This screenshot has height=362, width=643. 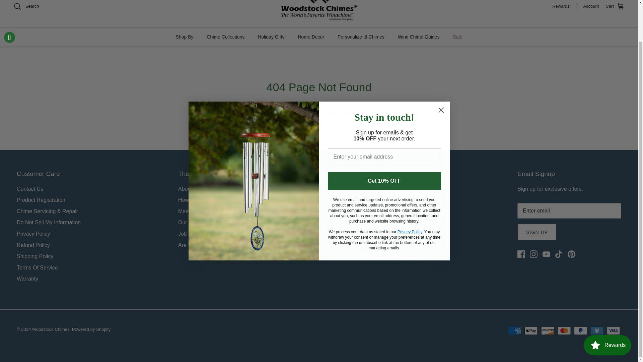 What do you see at coordinates (184, 37) in the screenshot?
I see `Shop By` at bounding box center [184, 37].